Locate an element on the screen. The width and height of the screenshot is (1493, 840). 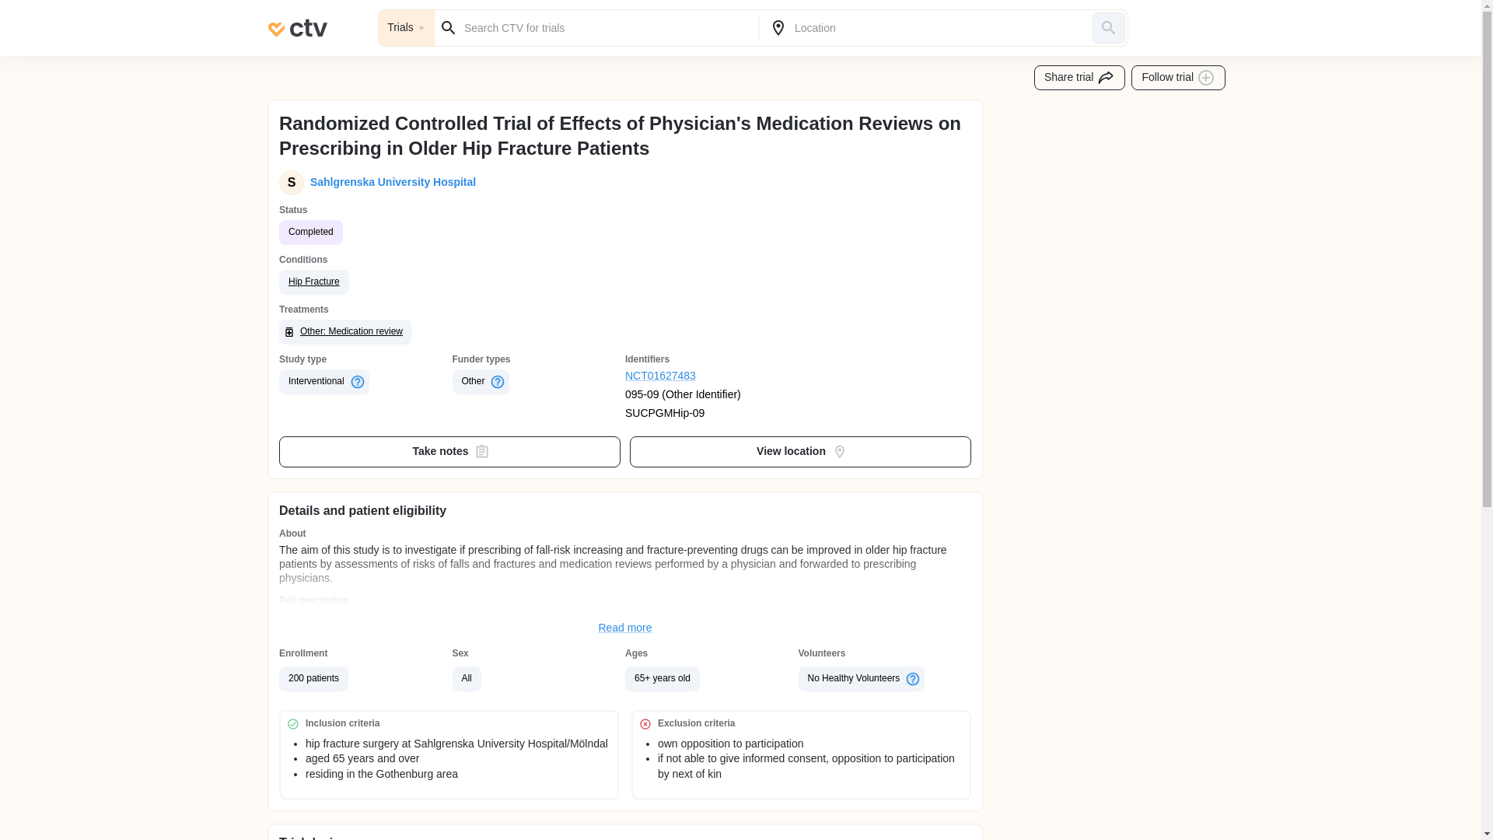
Sahlgrenska University Hospital is located at coordinates (390, 182).